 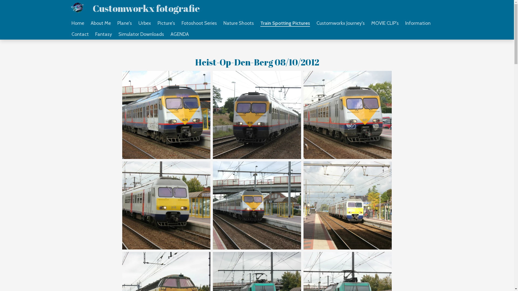 I want to click on Contact, so click(x=80, y=34).